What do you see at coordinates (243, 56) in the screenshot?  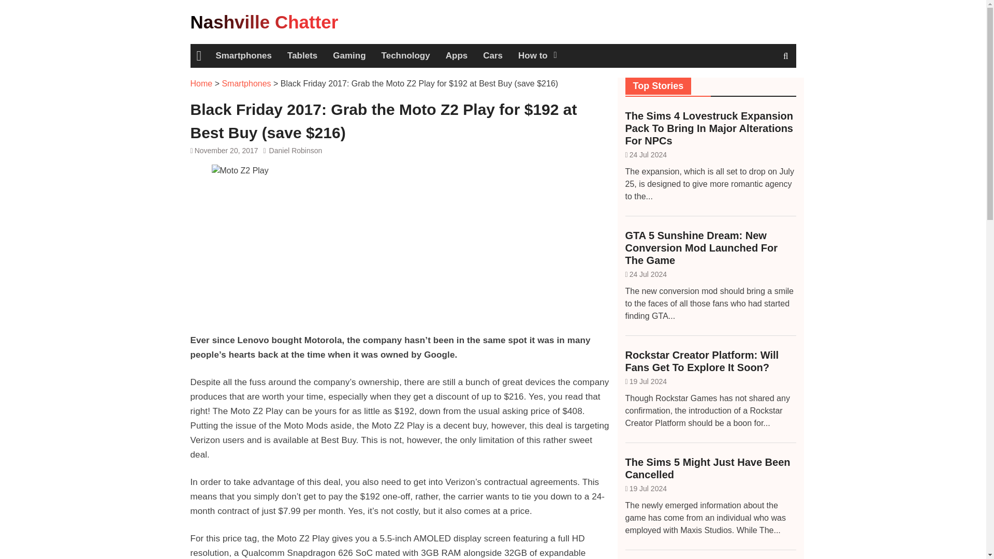 I see `Smartphones` at bounding box center [243, 56].